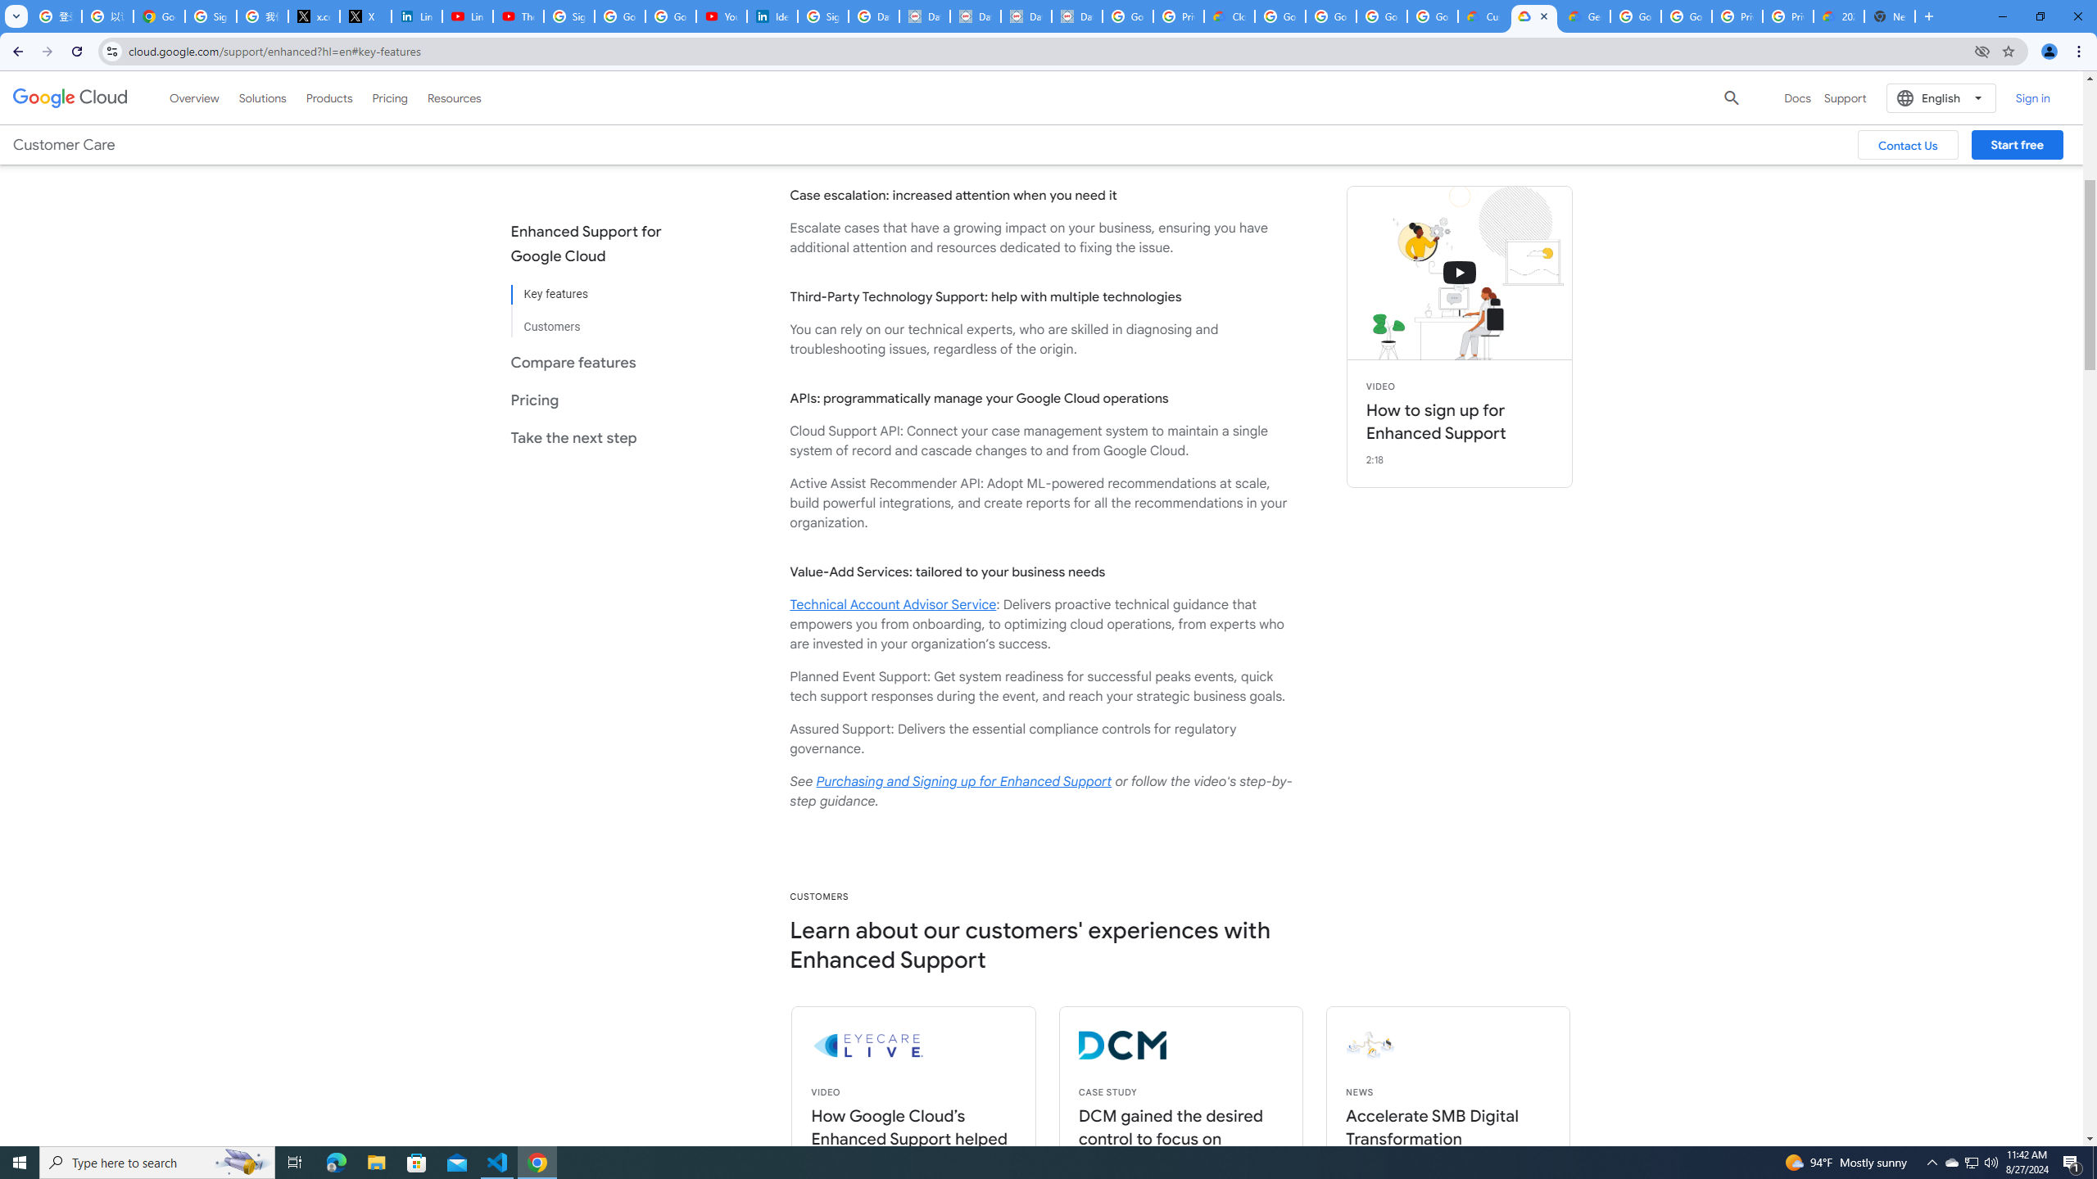 Image resolution: width=2097 pixels, height=1179 pixels. Describe the element at coordinates (1909, 144) in the screenshot. I see `Contact Us` at that location.